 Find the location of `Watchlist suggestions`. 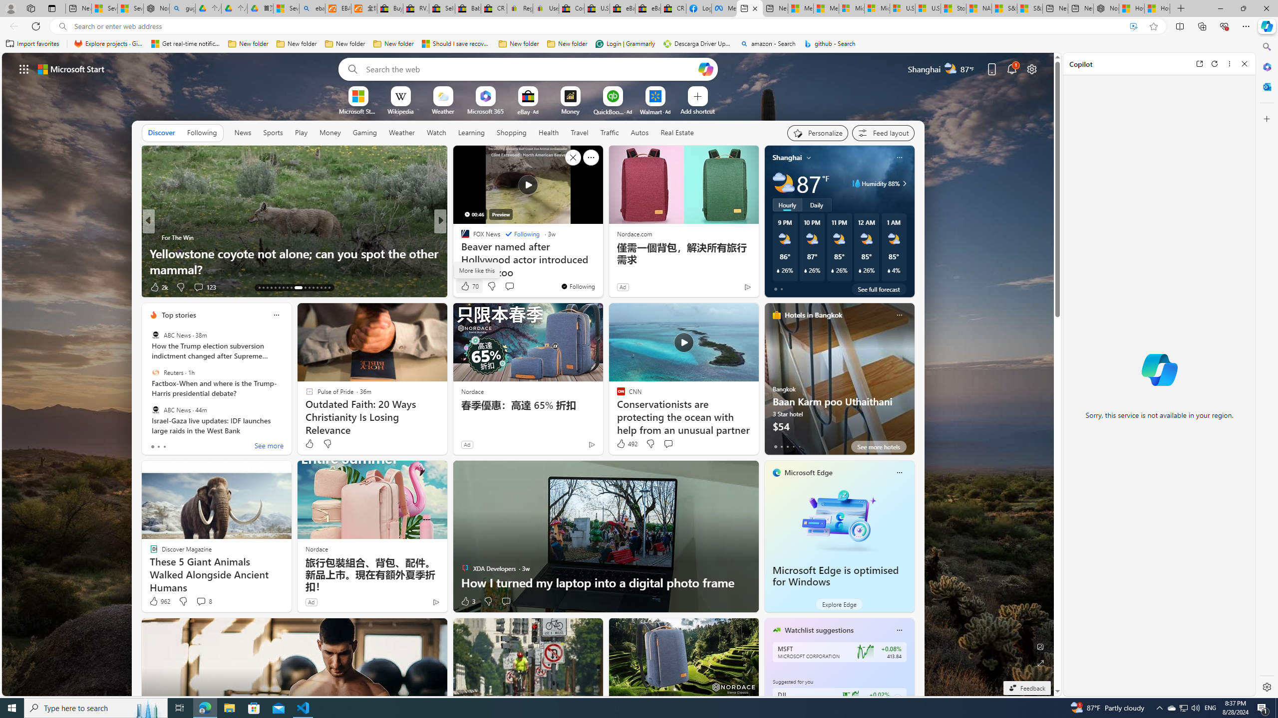

Watchlist suggestions is located at coordinates (819, 630).